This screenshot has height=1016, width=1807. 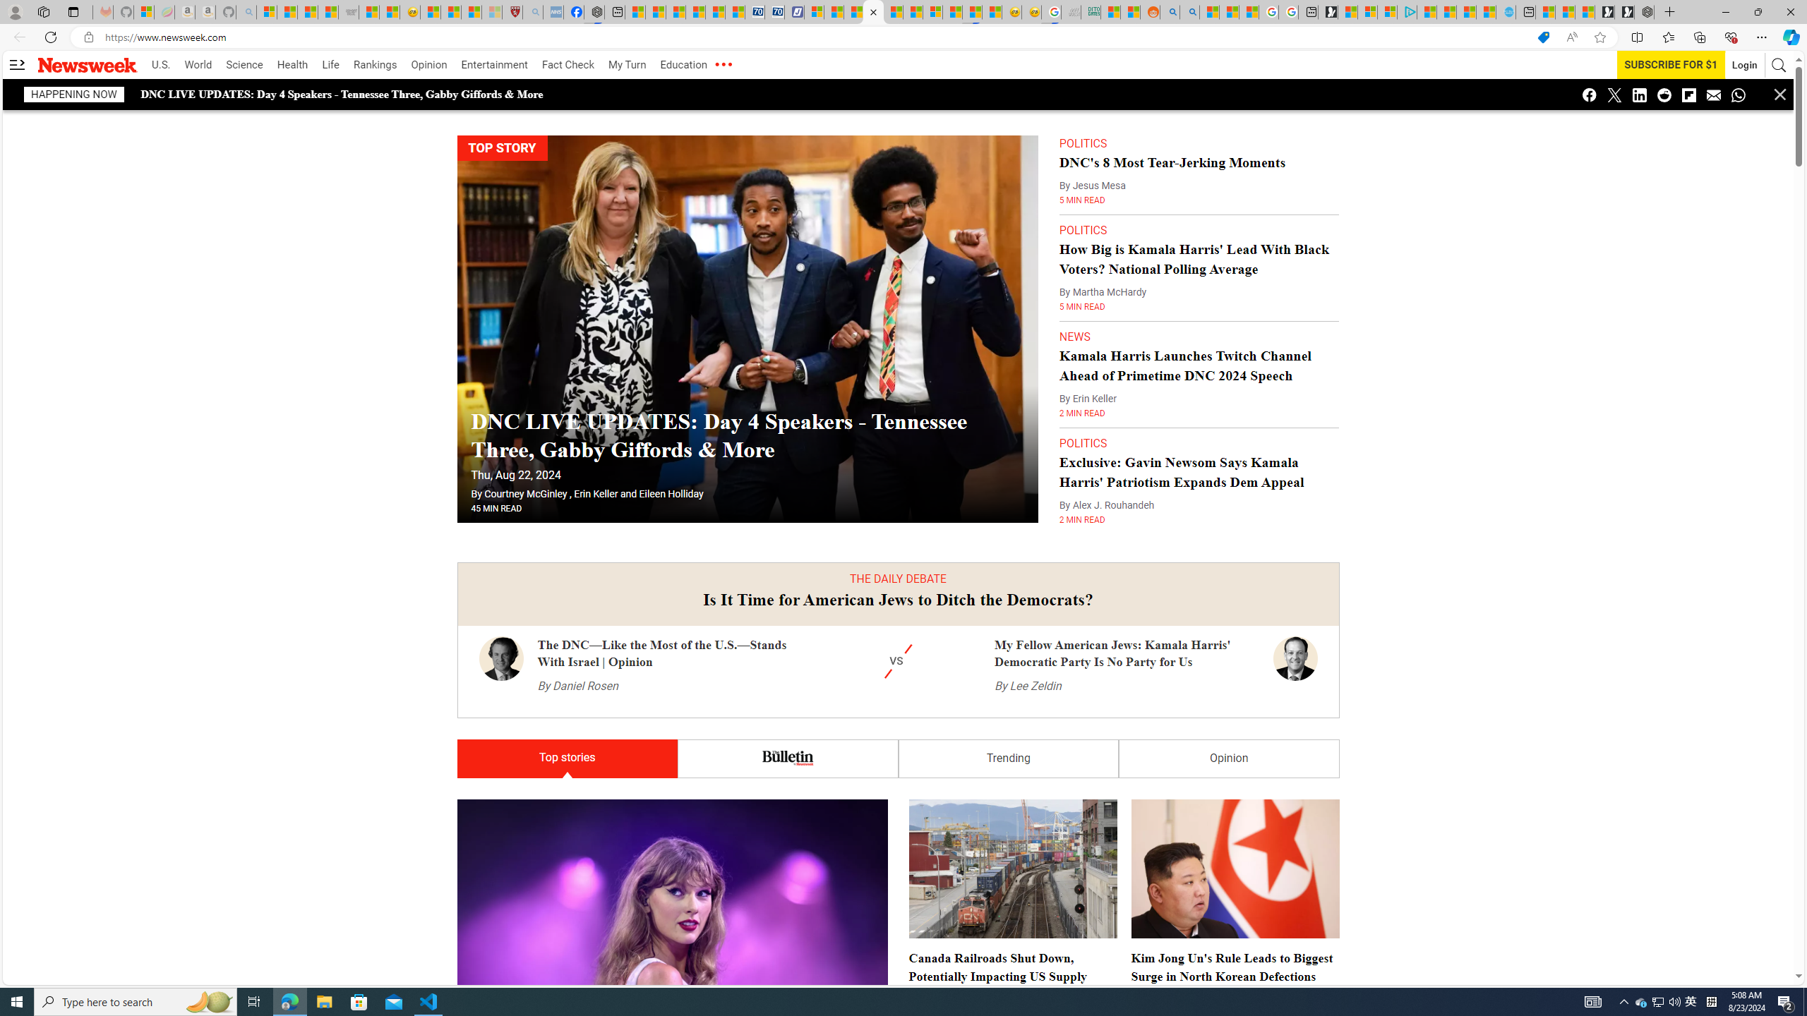 I want to click on World, so click(x=198, y=65).